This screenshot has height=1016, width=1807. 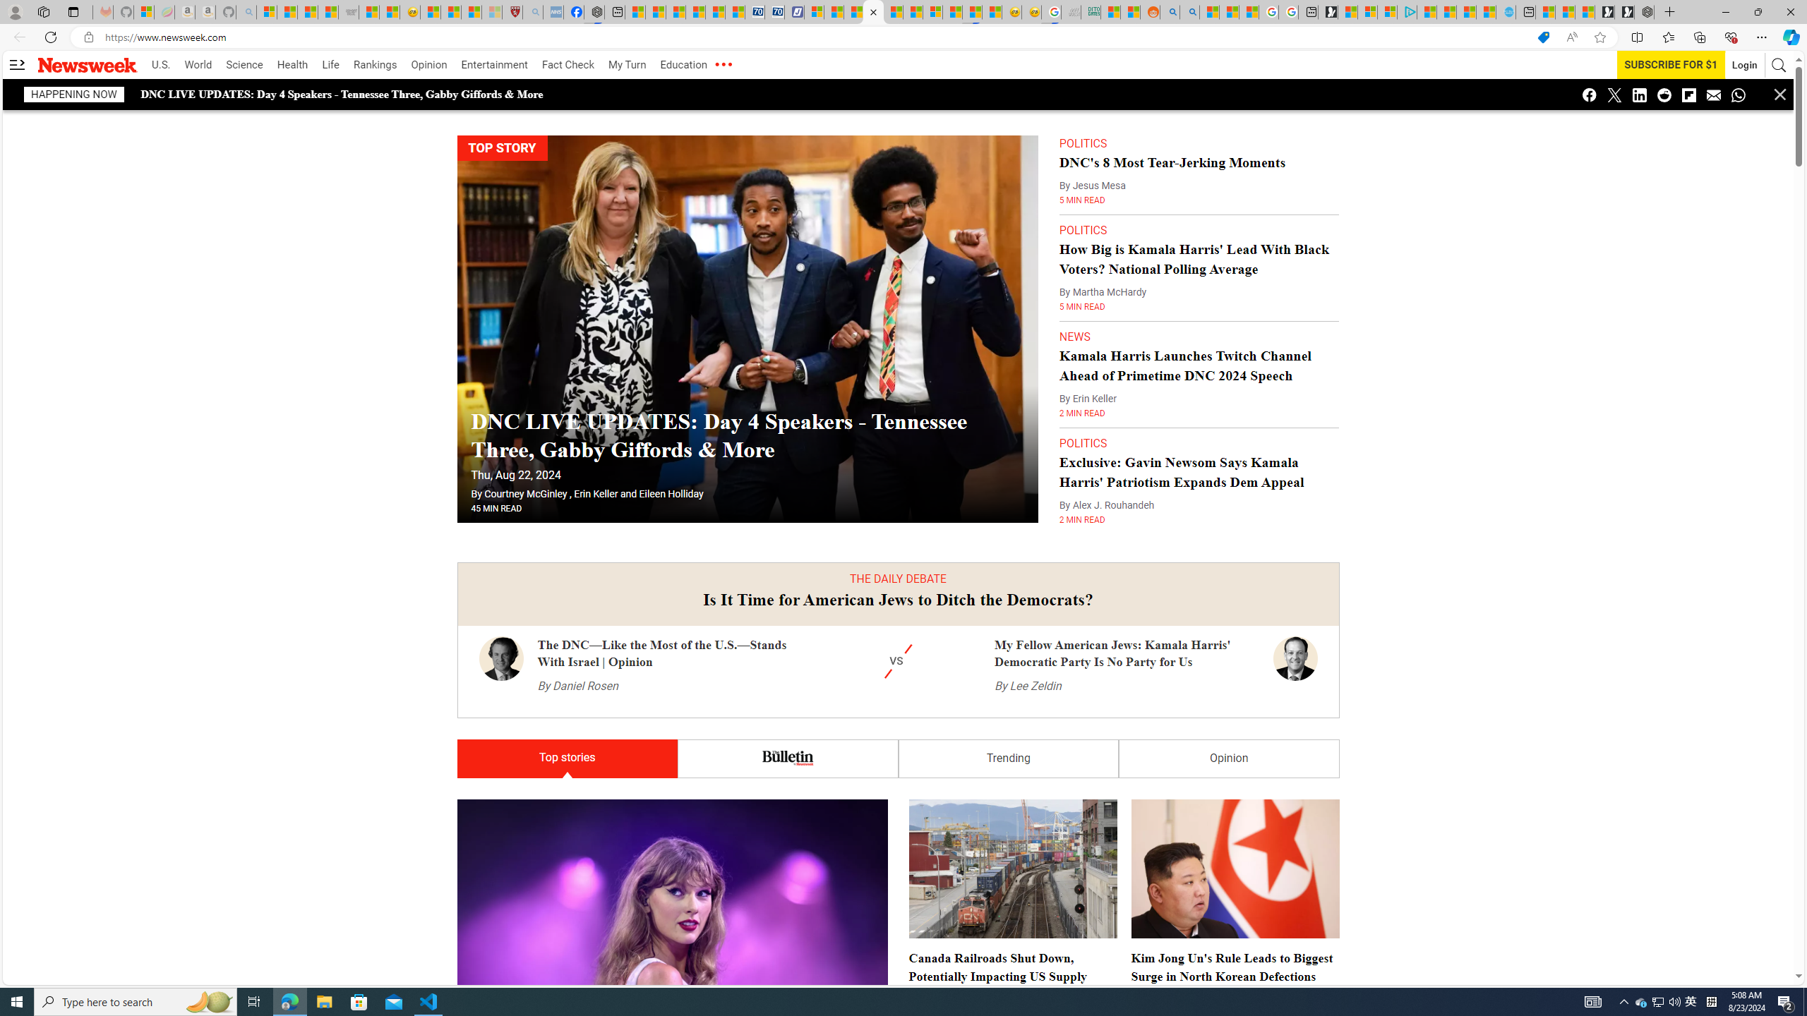 I want to click on World, so click(x=198, y=65).